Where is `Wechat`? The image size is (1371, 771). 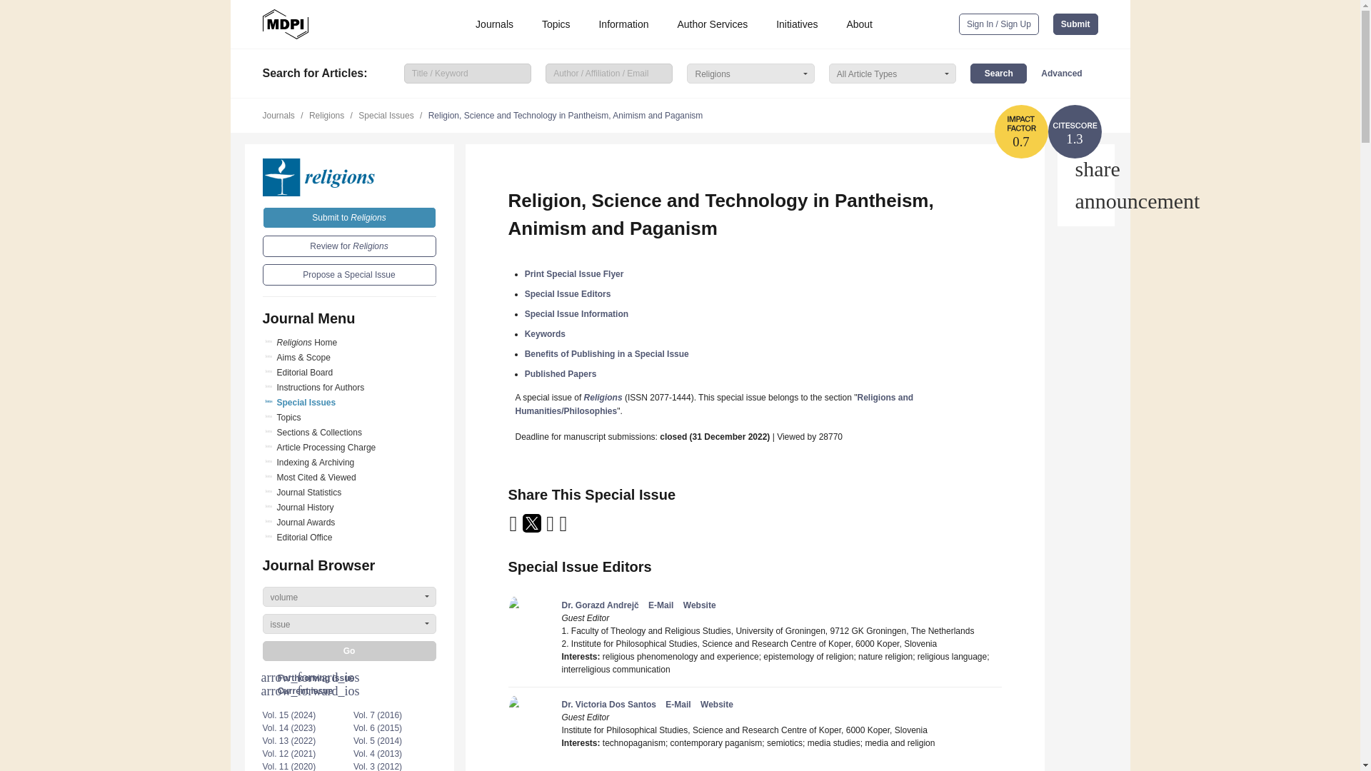
Wechat is located at coordinates (581, 528).